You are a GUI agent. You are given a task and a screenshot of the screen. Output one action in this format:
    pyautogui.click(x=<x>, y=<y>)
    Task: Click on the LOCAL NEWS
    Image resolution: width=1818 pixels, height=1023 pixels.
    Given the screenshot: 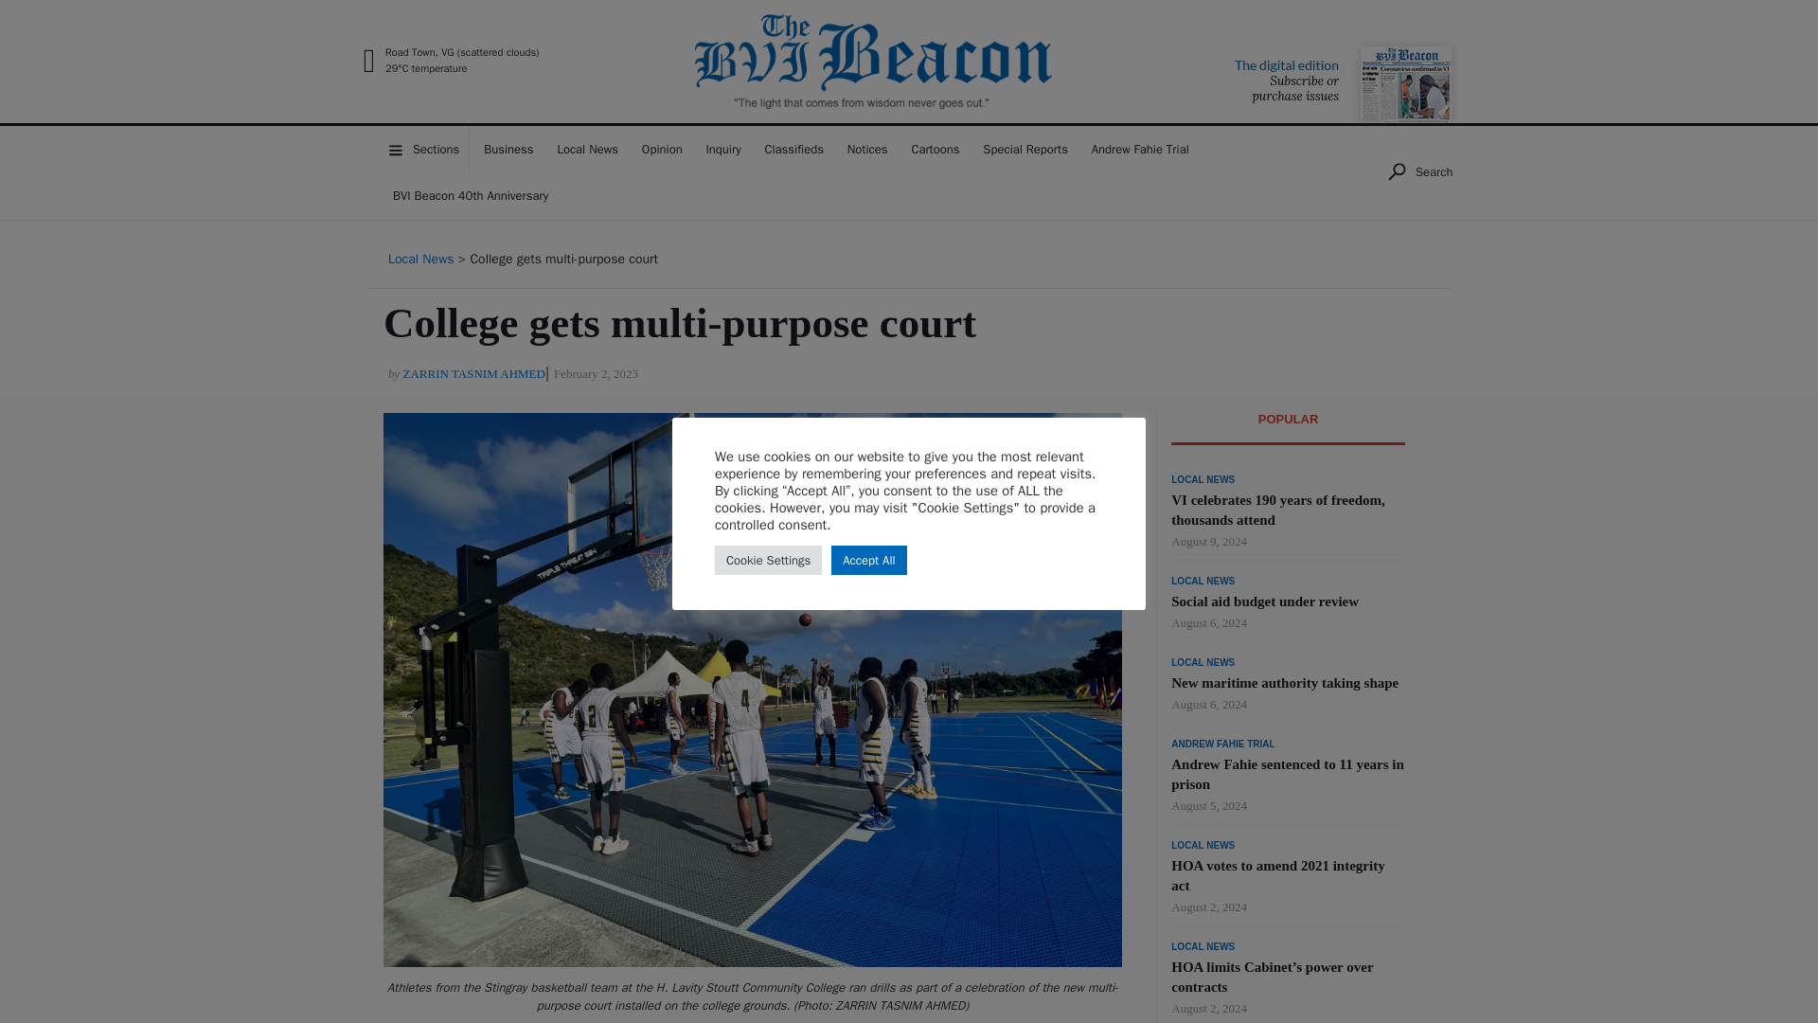 What is the action you would take?
    pyautogui.click(x=1203, y=663)
    